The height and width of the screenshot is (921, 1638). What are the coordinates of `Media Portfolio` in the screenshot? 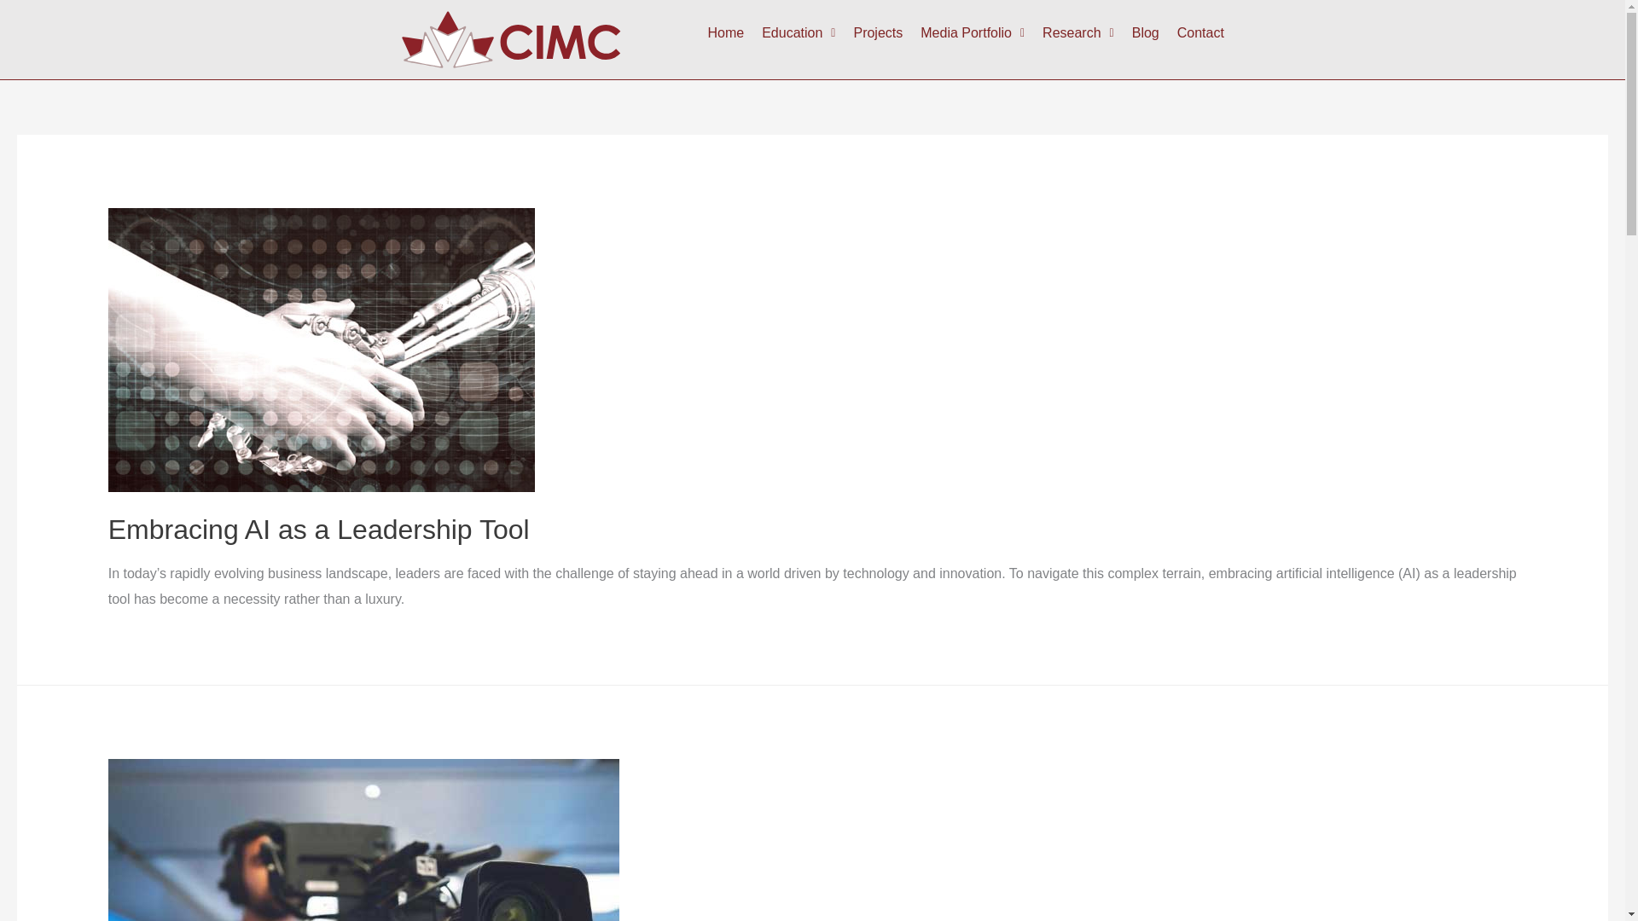 It's located at (973, 32).